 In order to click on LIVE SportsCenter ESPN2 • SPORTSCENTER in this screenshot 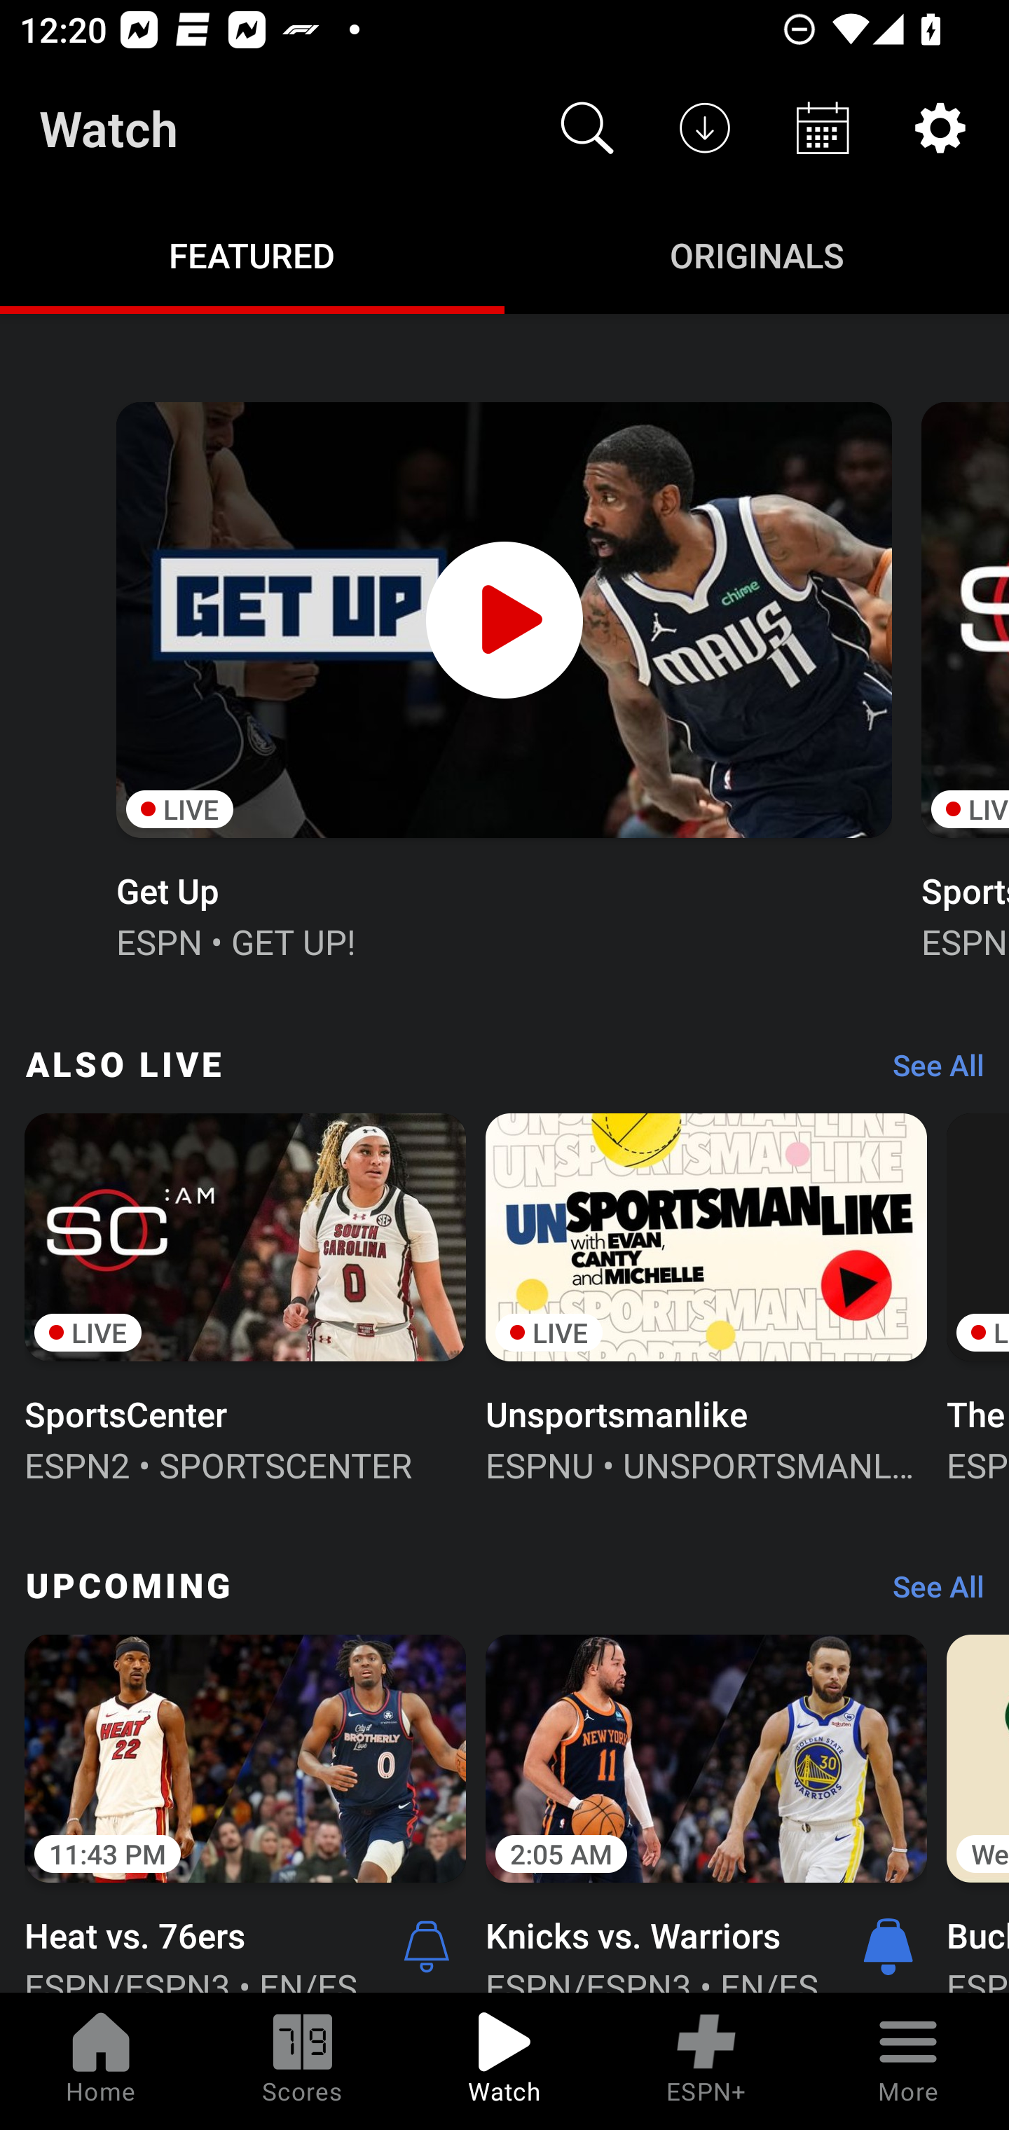, I will do `click(245, 1296)`.